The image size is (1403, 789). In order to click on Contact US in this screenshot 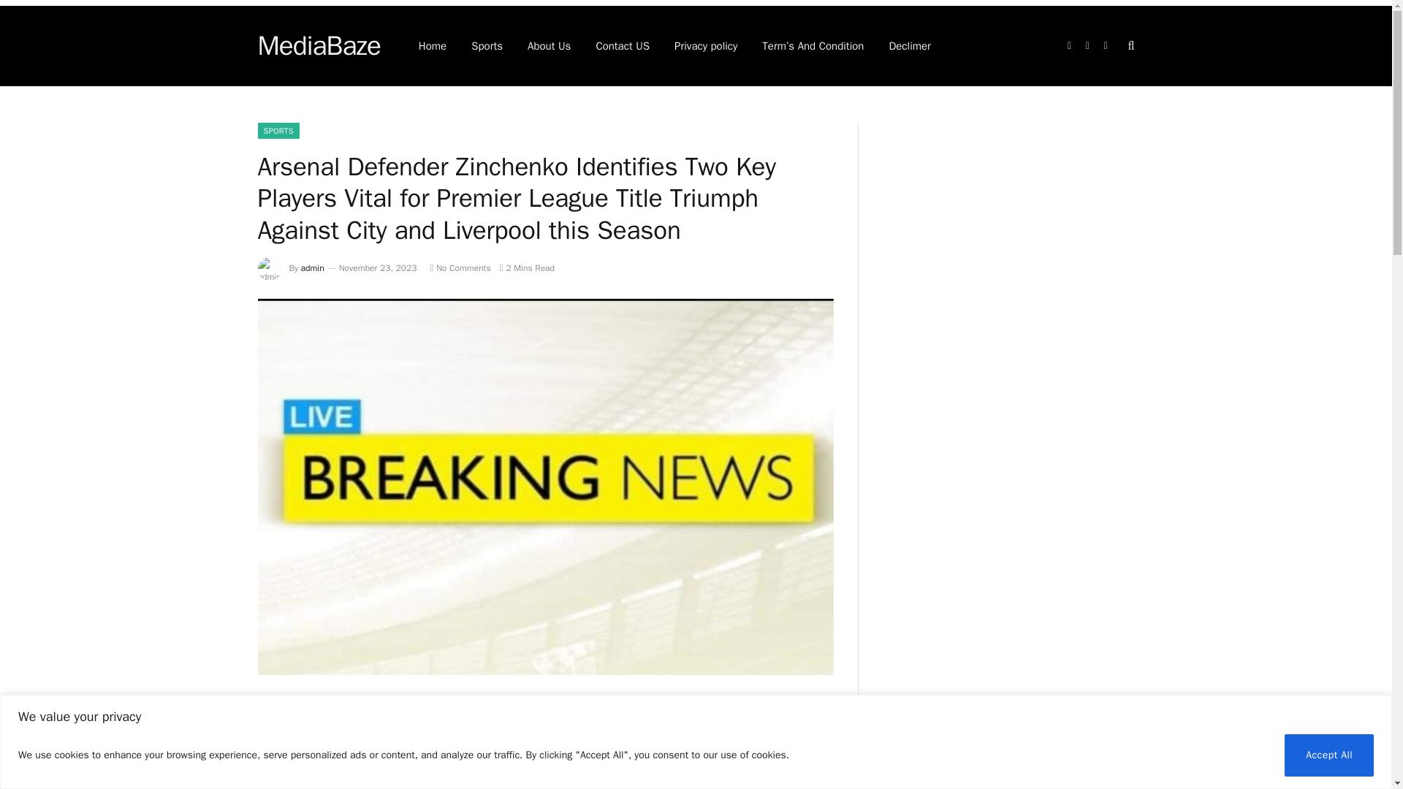, I will do `click(623, 45)`.